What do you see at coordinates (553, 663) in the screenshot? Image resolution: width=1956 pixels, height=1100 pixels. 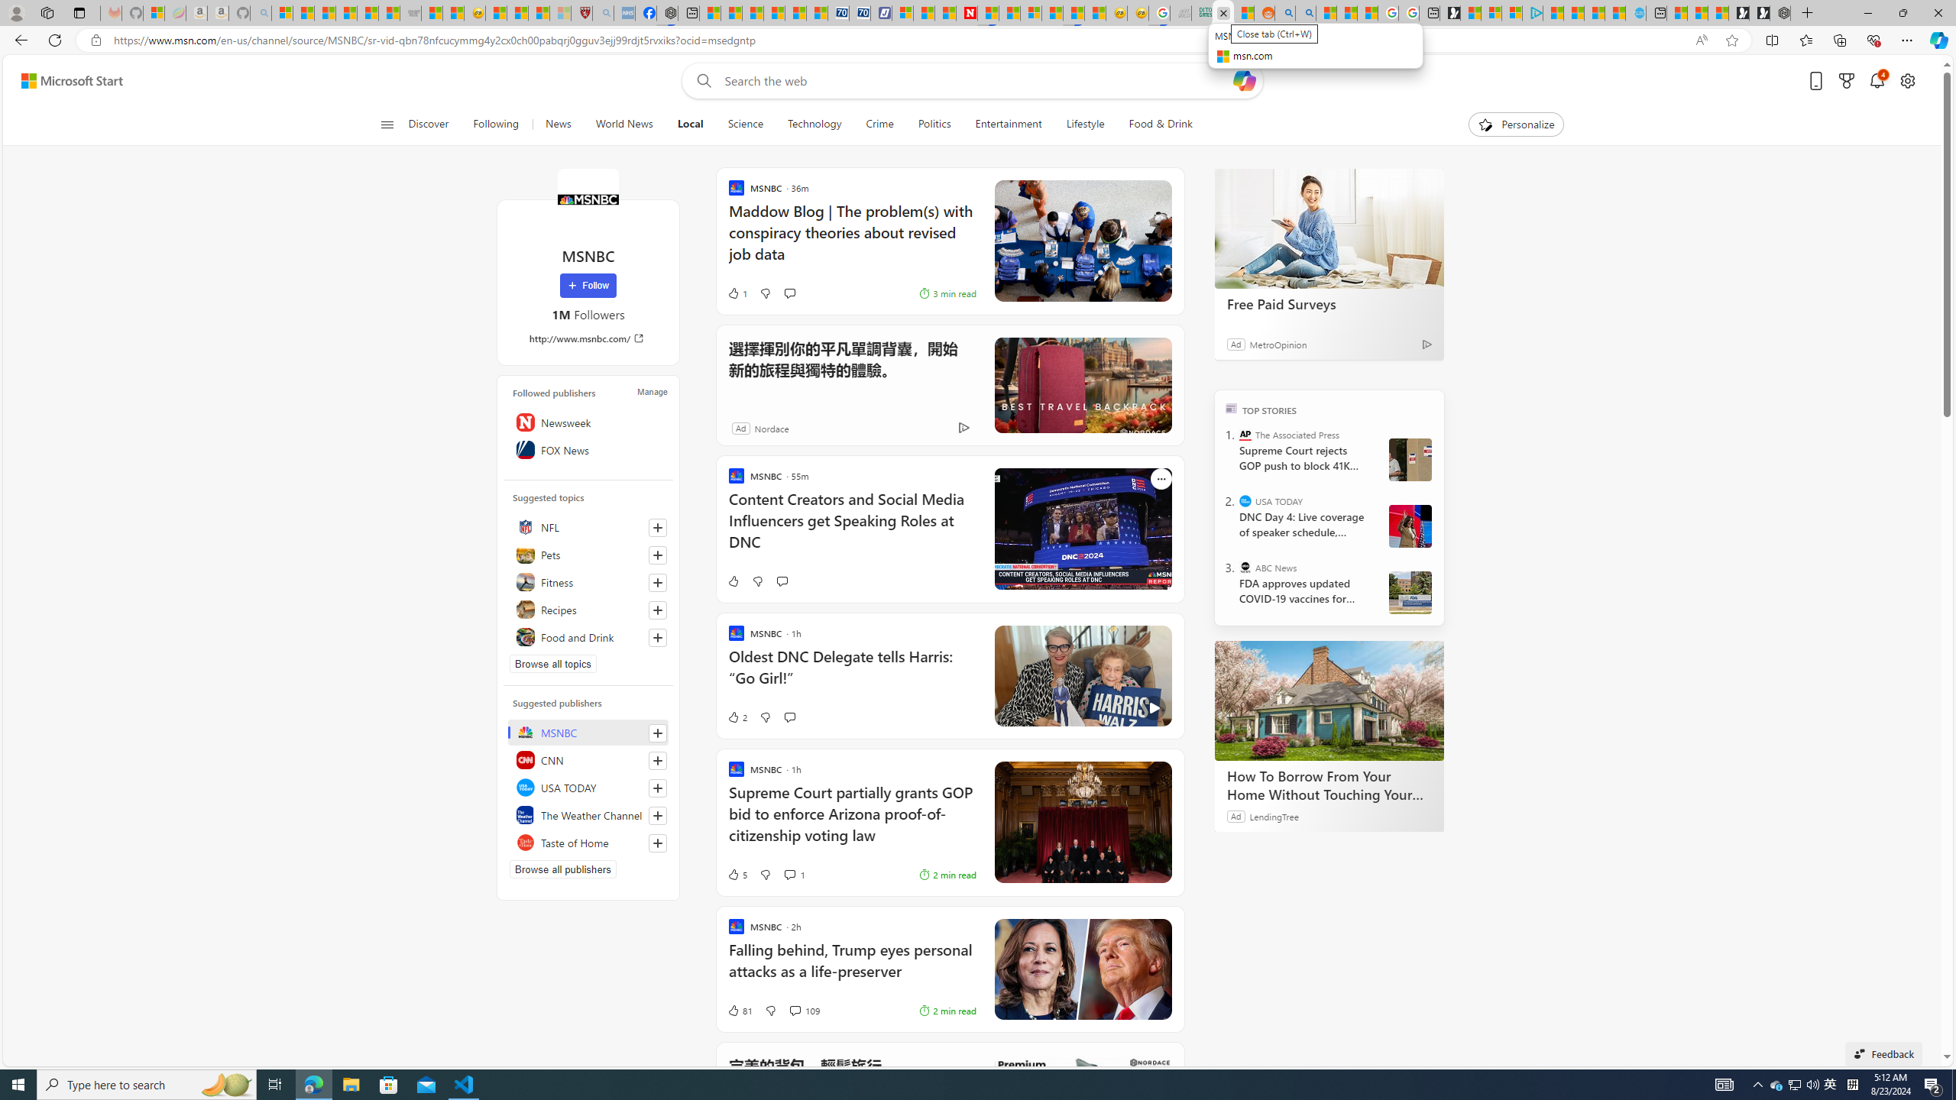 I see `Browse all topics` at bounding box center [553, 663].